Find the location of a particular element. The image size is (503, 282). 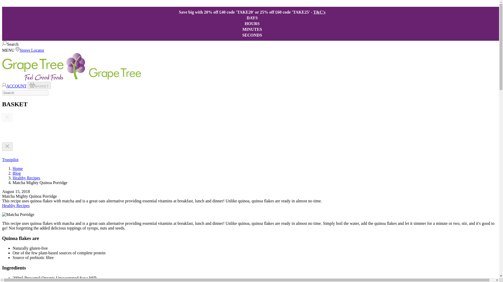

BASKET is located at coordinates (39, 85).